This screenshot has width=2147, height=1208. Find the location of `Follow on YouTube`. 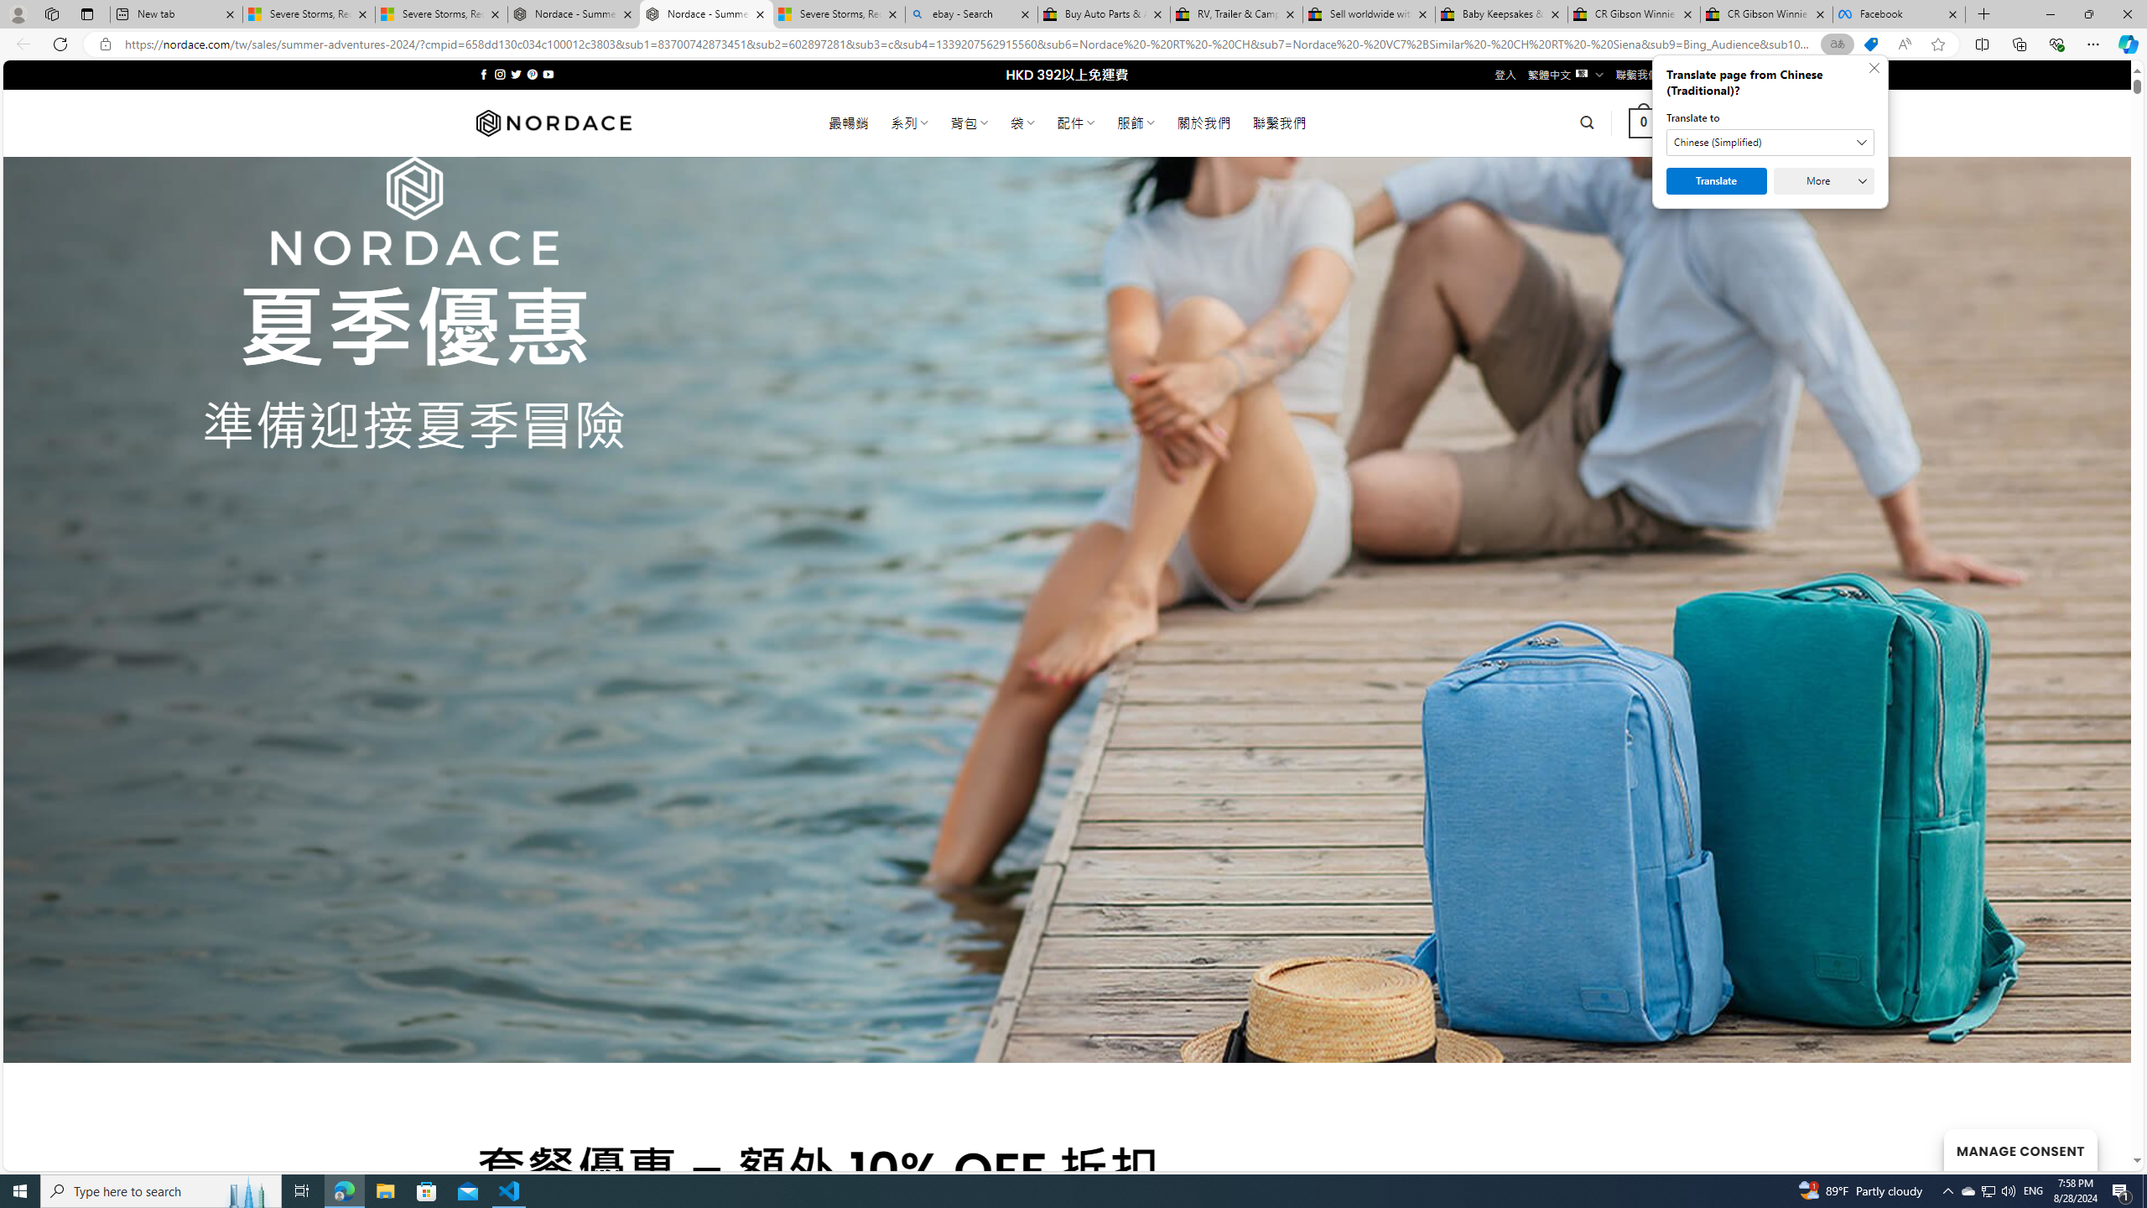

Follow on YouTube is located at coordinates (548, 74).